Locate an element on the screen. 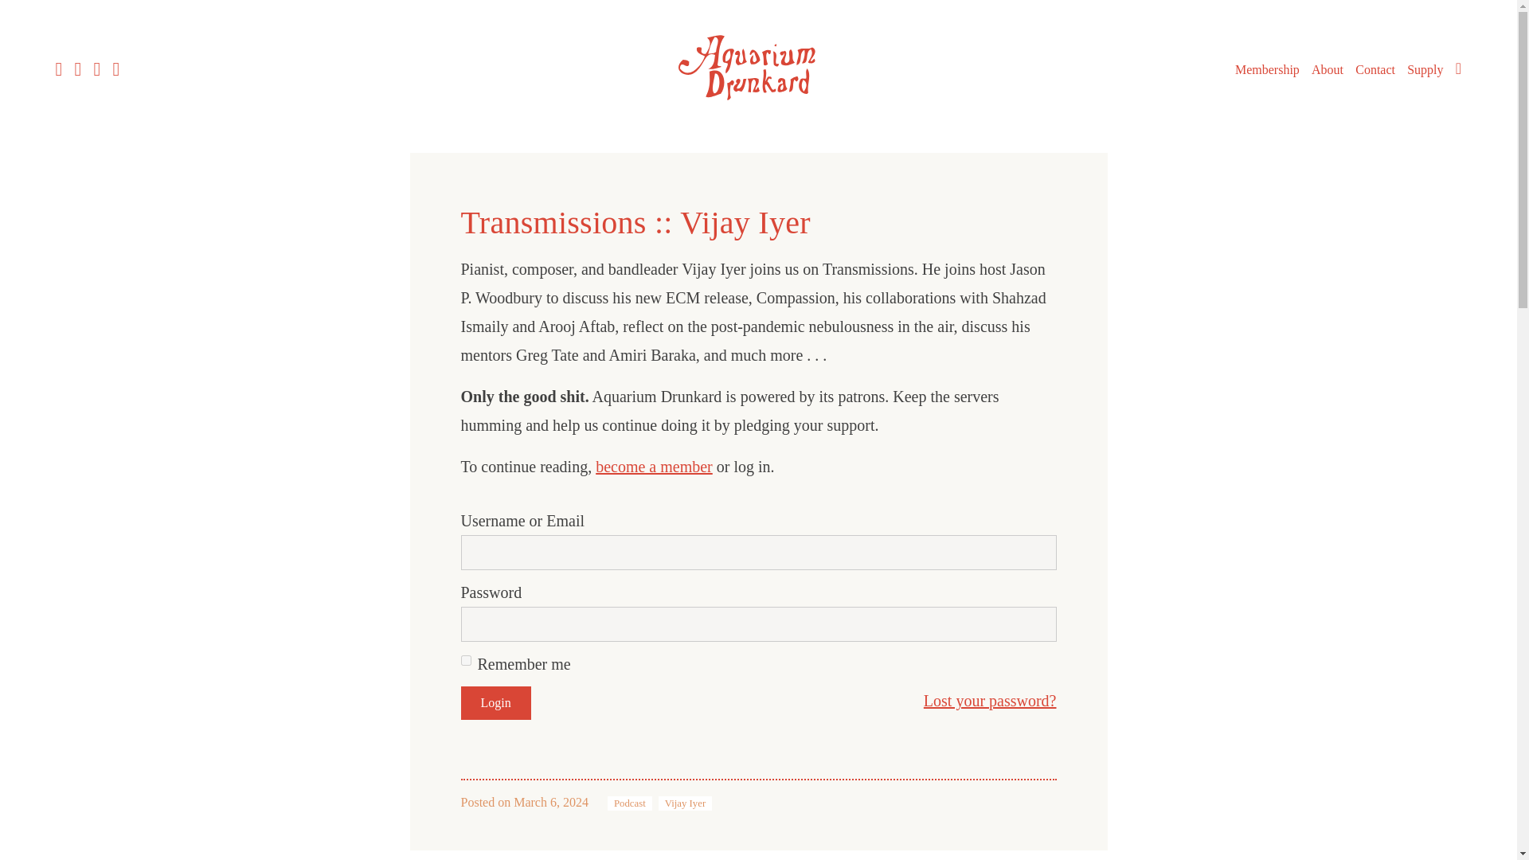 This screenshot has height=860, width=1529. Vijay Iyer is located at coordinates (685, 803).